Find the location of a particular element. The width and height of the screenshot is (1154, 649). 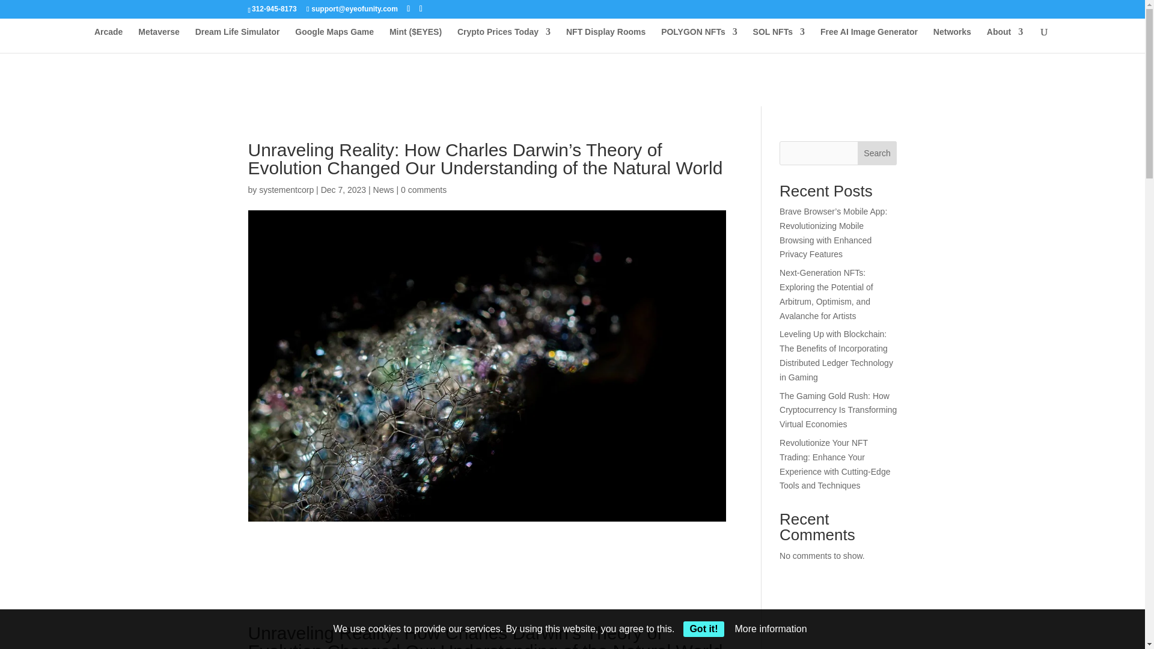

Crypto Prices Today is located at coordinates (504, 40).